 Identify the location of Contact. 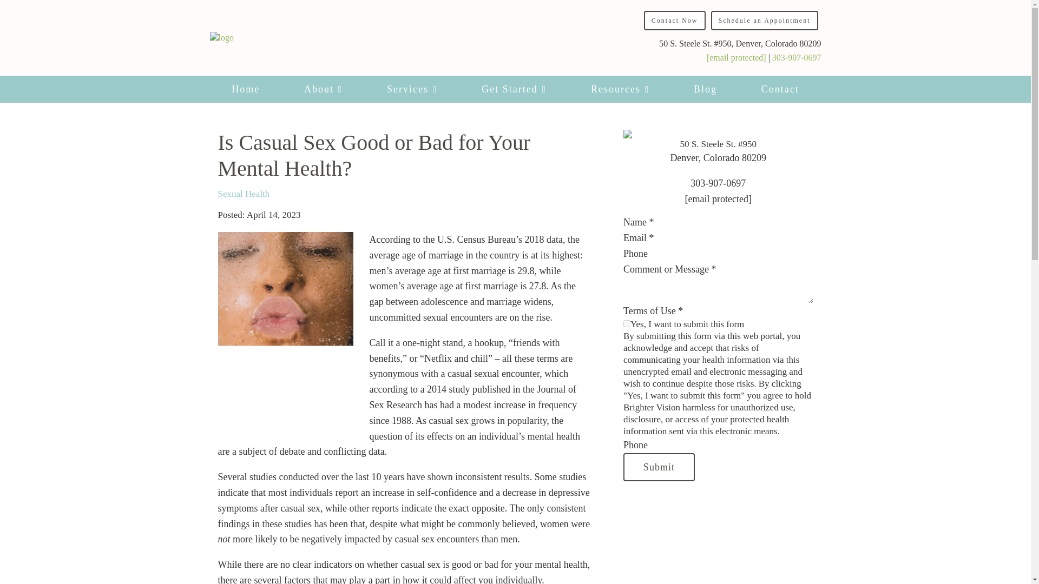
(780, 89).